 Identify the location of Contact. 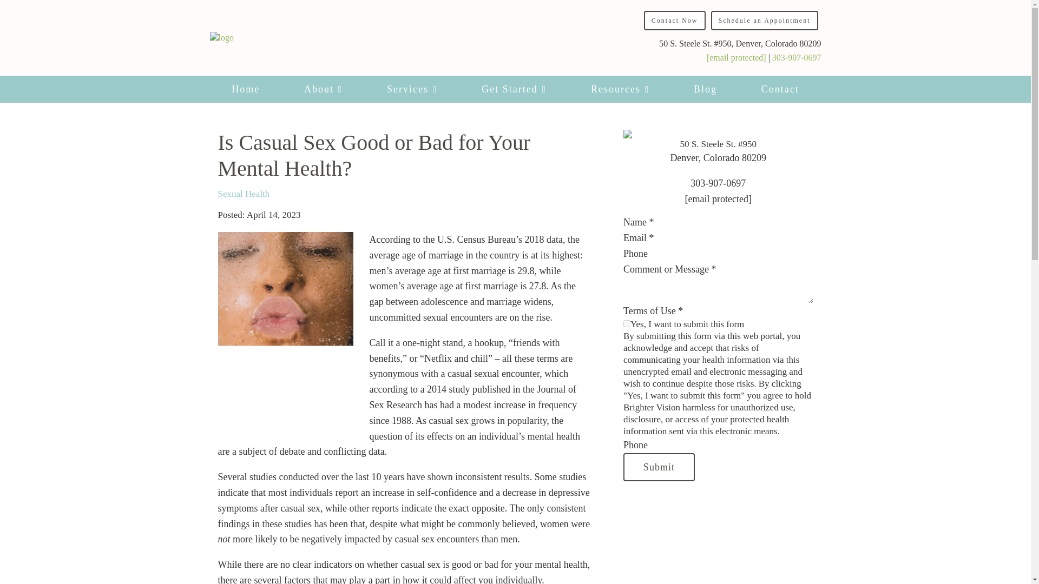
(780, 89).